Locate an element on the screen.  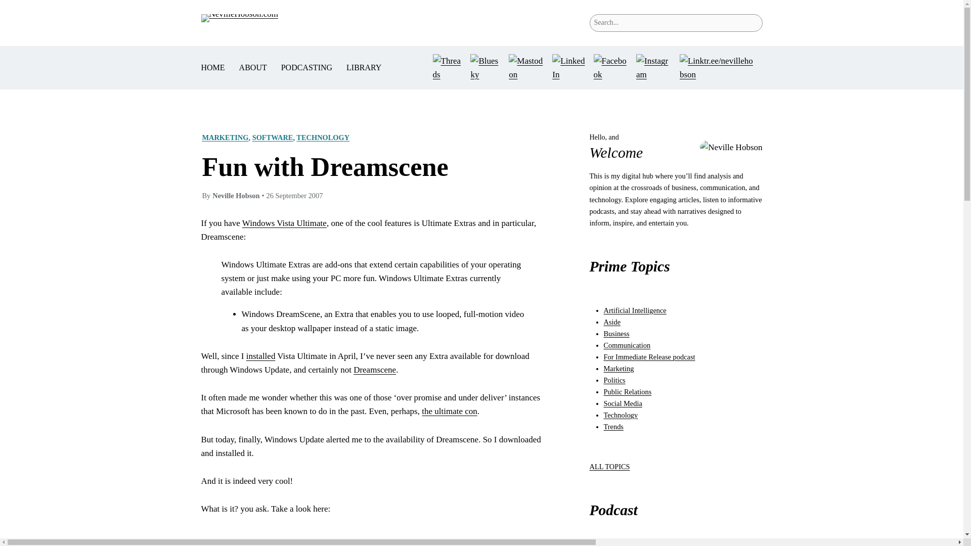
Aside is located at coordinates (612, 322).